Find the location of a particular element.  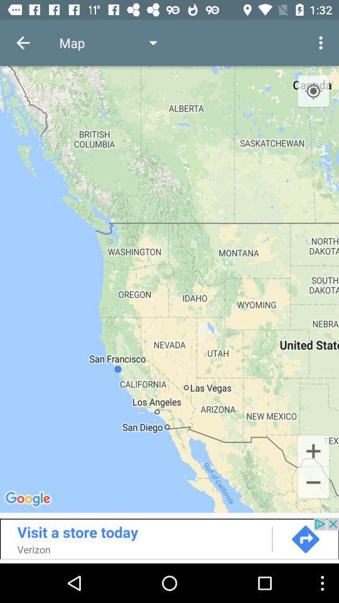

open advertisement is located at coordinates (169, 538).